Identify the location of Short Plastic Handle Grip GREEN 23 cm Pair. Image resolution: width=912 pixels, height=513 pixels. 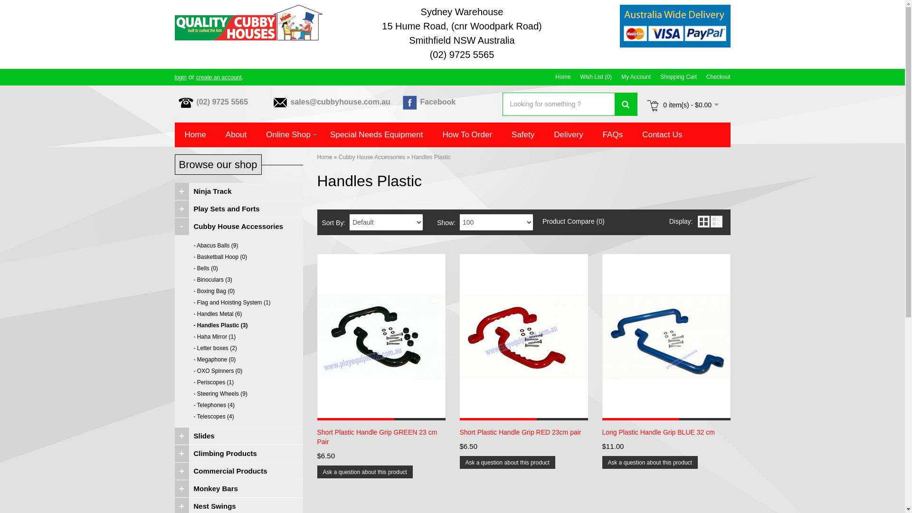
(381, 337).